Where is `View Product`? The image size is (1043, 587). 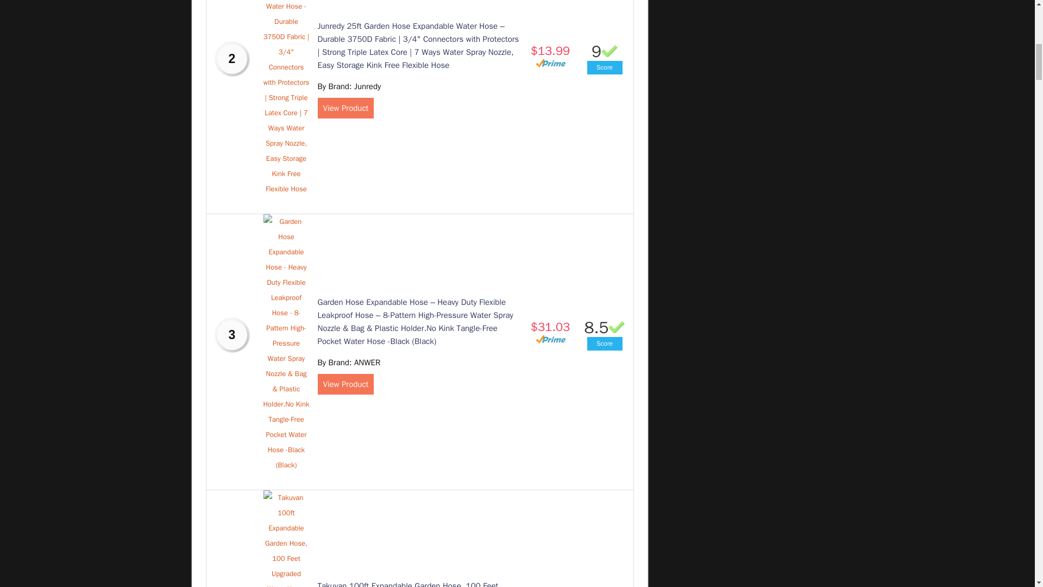
View Product is located at coordinates (345, 384).